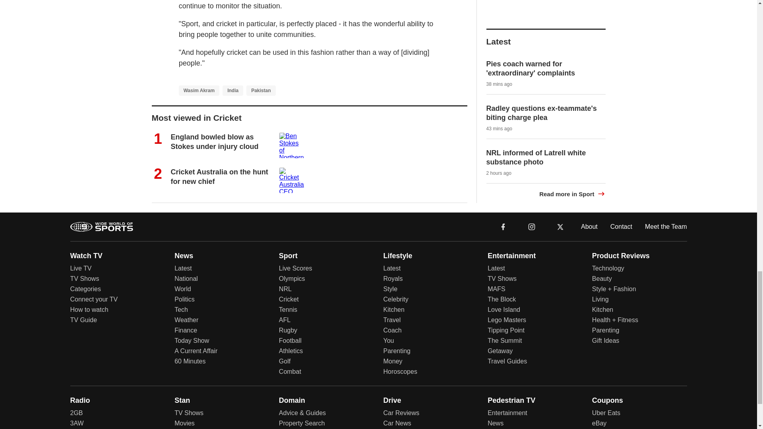 The width and height of the screenshot is (763, 429). Describe the element at coordinates (261, 90) in the screenshot. I see `Pakistan` at that location.